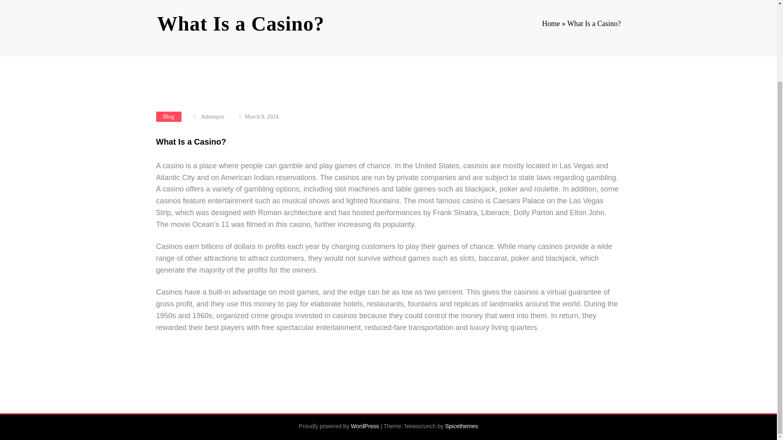 The height and width of the screenshot is (440, 783). I want to click on Spicethemes, so click(461, 426).